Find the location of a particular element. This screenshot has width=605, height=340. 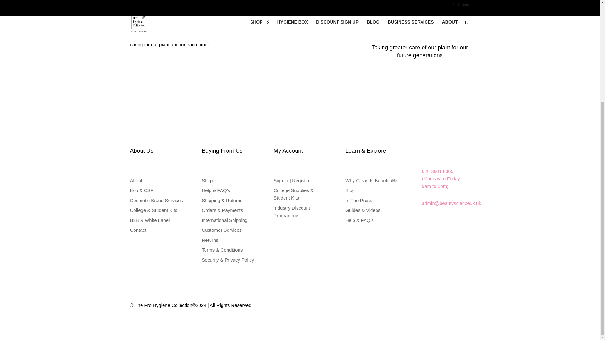

In The Press is located at coordinates (359, 200).